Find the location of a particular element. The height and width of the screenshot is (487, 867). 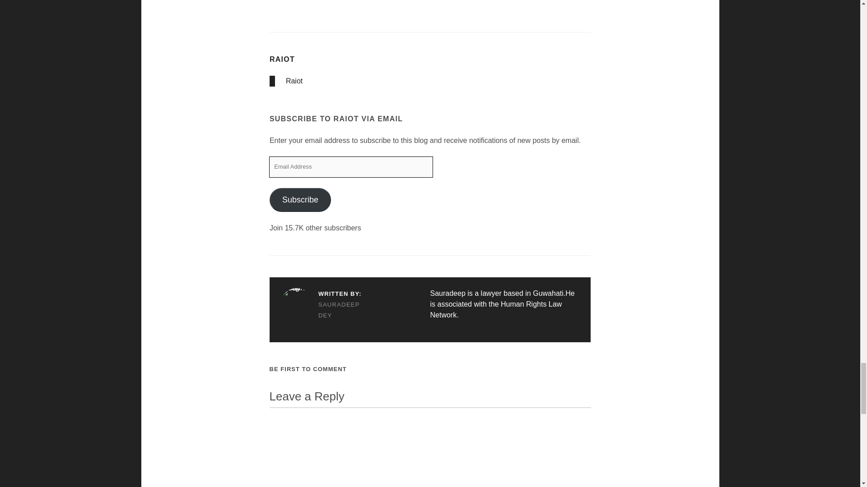

Raiot is located at coordinates (294, 80).